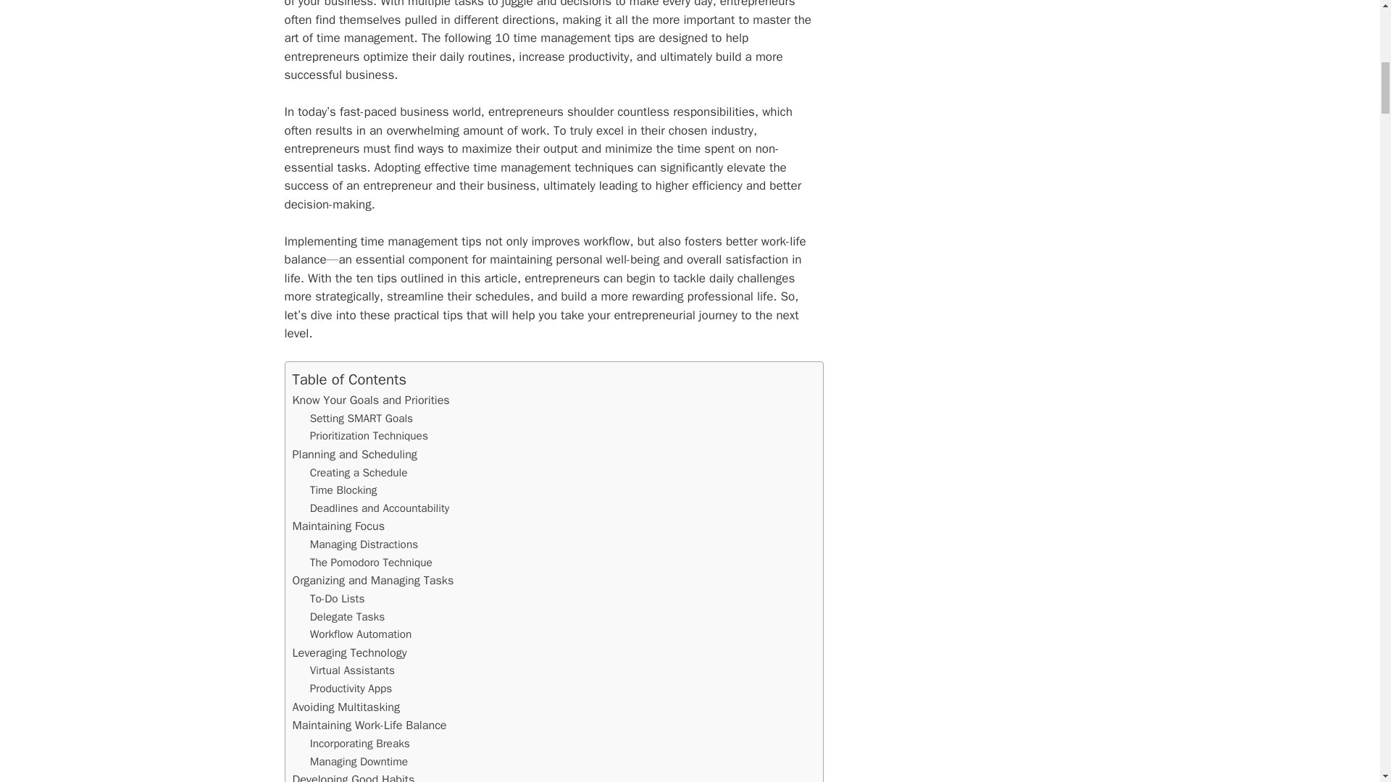 Image resolution: width=1391 pixels, height=782 pixels. Describe the element at coordinates (359, 472) in the screenshot. I see `Creating a Schedule` at that location.